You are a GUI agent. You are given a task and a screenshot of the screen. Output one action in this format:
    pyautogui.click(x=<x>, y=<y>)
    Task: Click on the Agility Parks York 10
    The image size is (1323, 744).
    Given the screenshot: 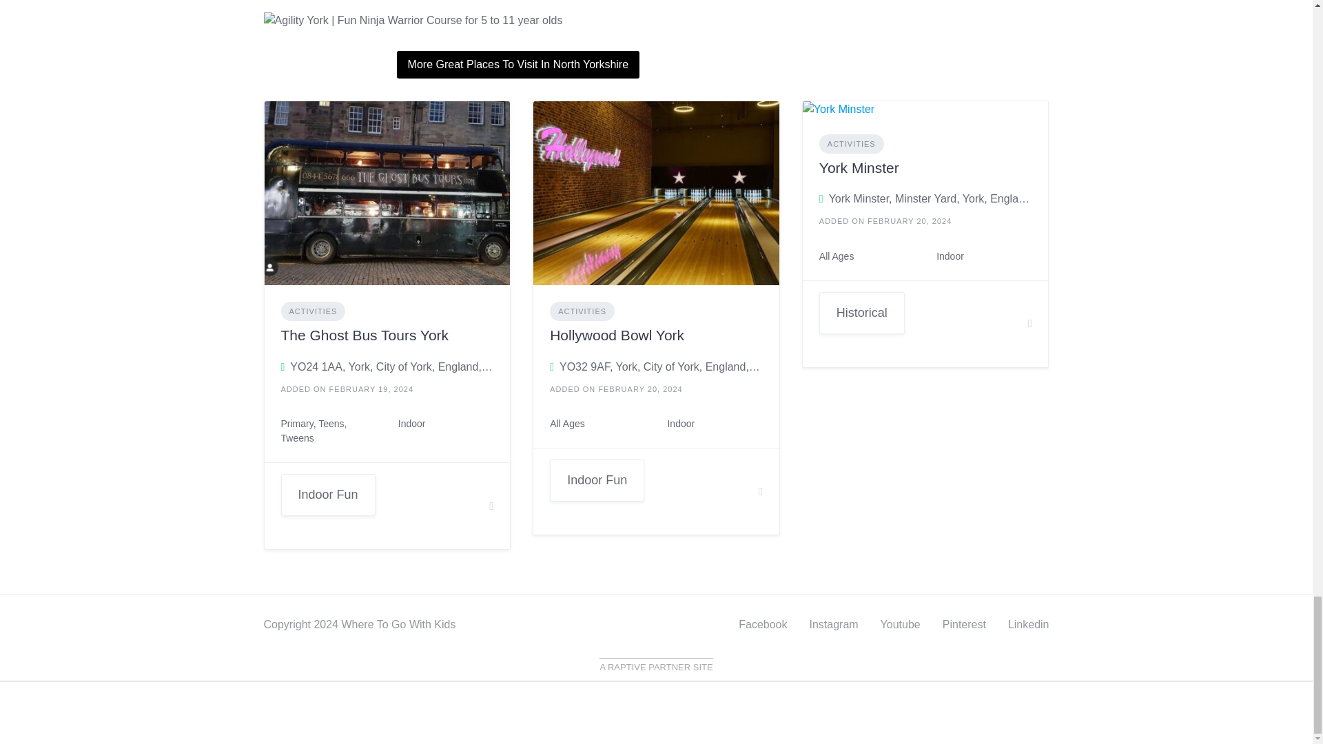 What is the action you would take?
    pyautogui.click(x=926, y=108)
    